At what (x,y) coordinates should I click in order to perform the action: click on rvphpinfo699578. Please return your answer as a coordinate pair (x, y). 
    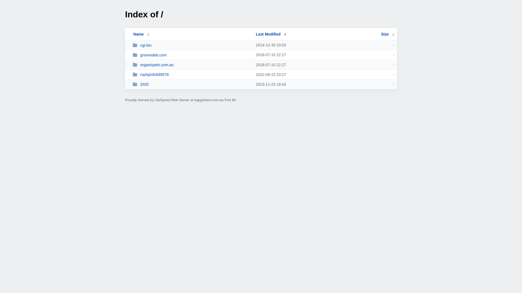
    Looking at the image, I should click on (192, 74).